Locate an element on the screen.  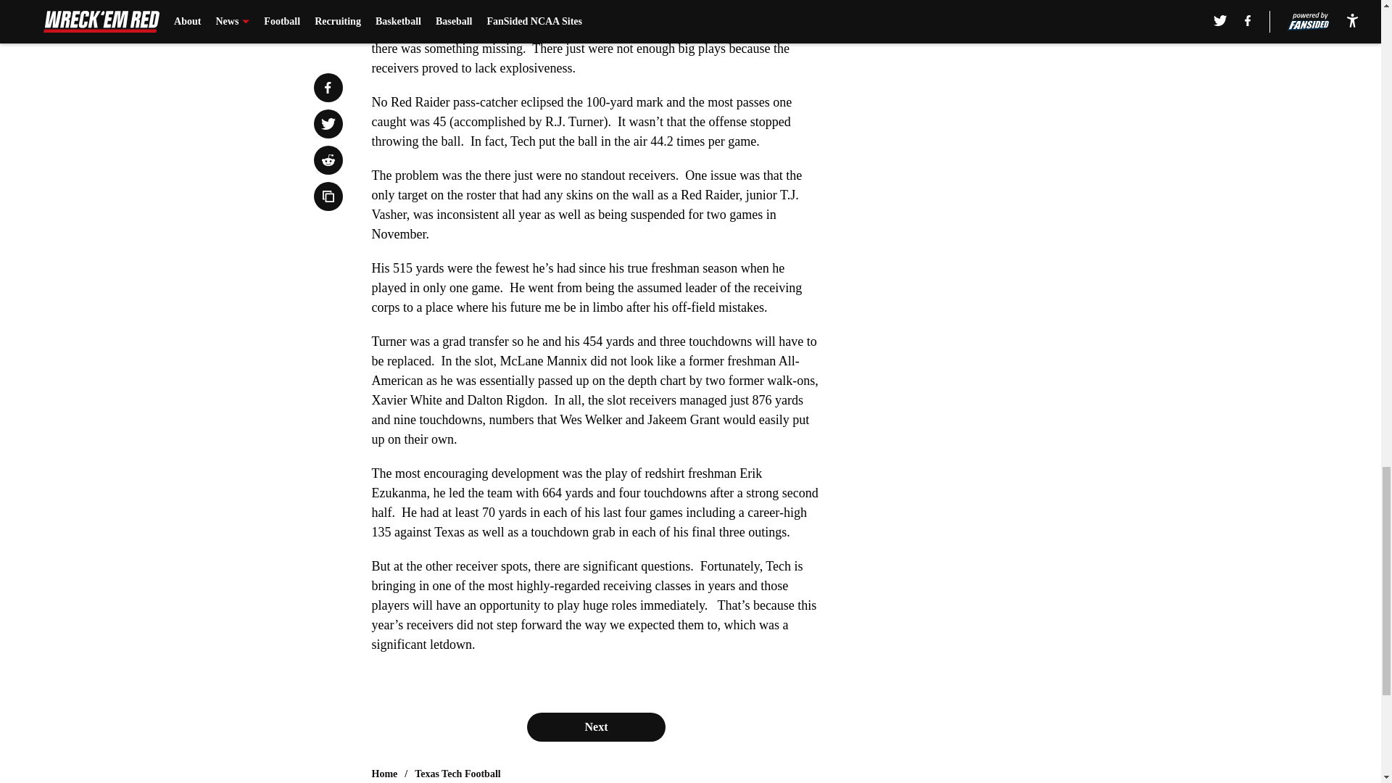
Home is located at coordinates (384, 774).